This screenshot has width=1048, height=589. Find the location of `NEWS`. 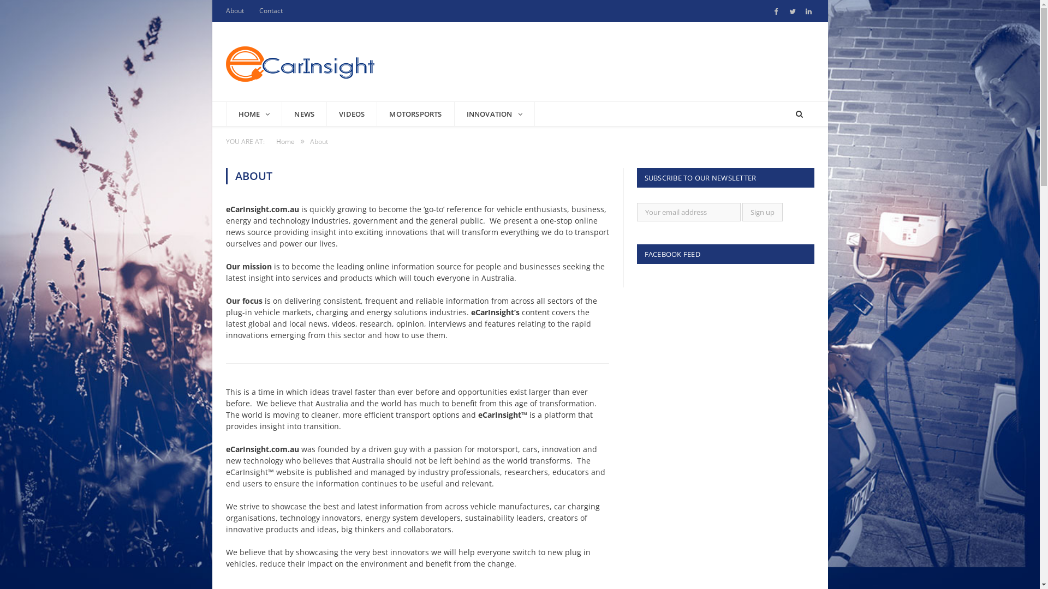

NEWS is located at coordinates (305, 113).